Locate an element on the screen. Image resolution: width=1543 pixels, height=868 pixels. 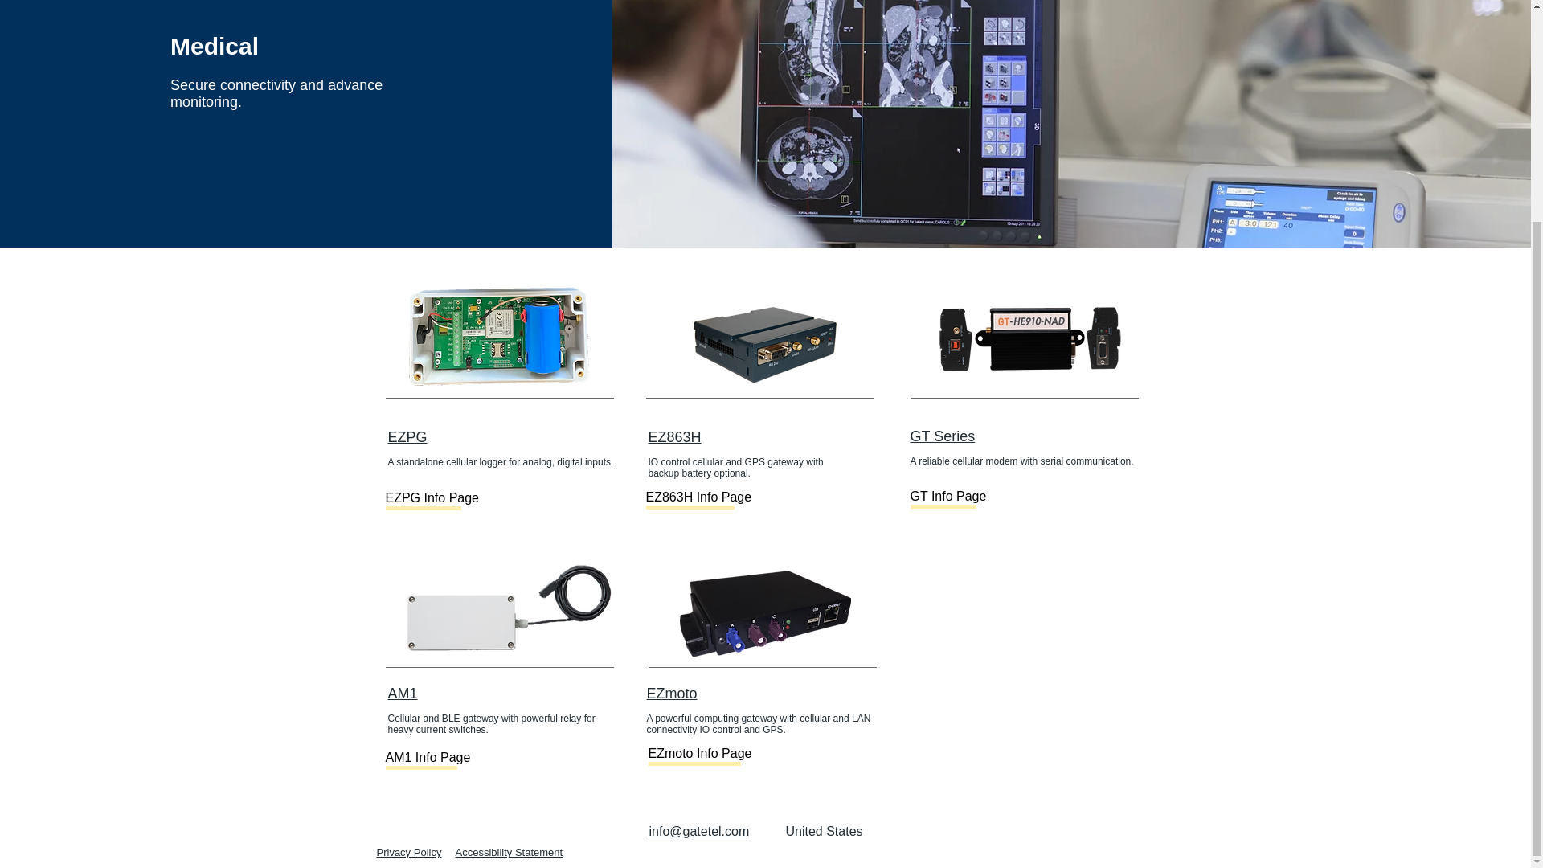
AM1 is located at coordinates (402, 693).